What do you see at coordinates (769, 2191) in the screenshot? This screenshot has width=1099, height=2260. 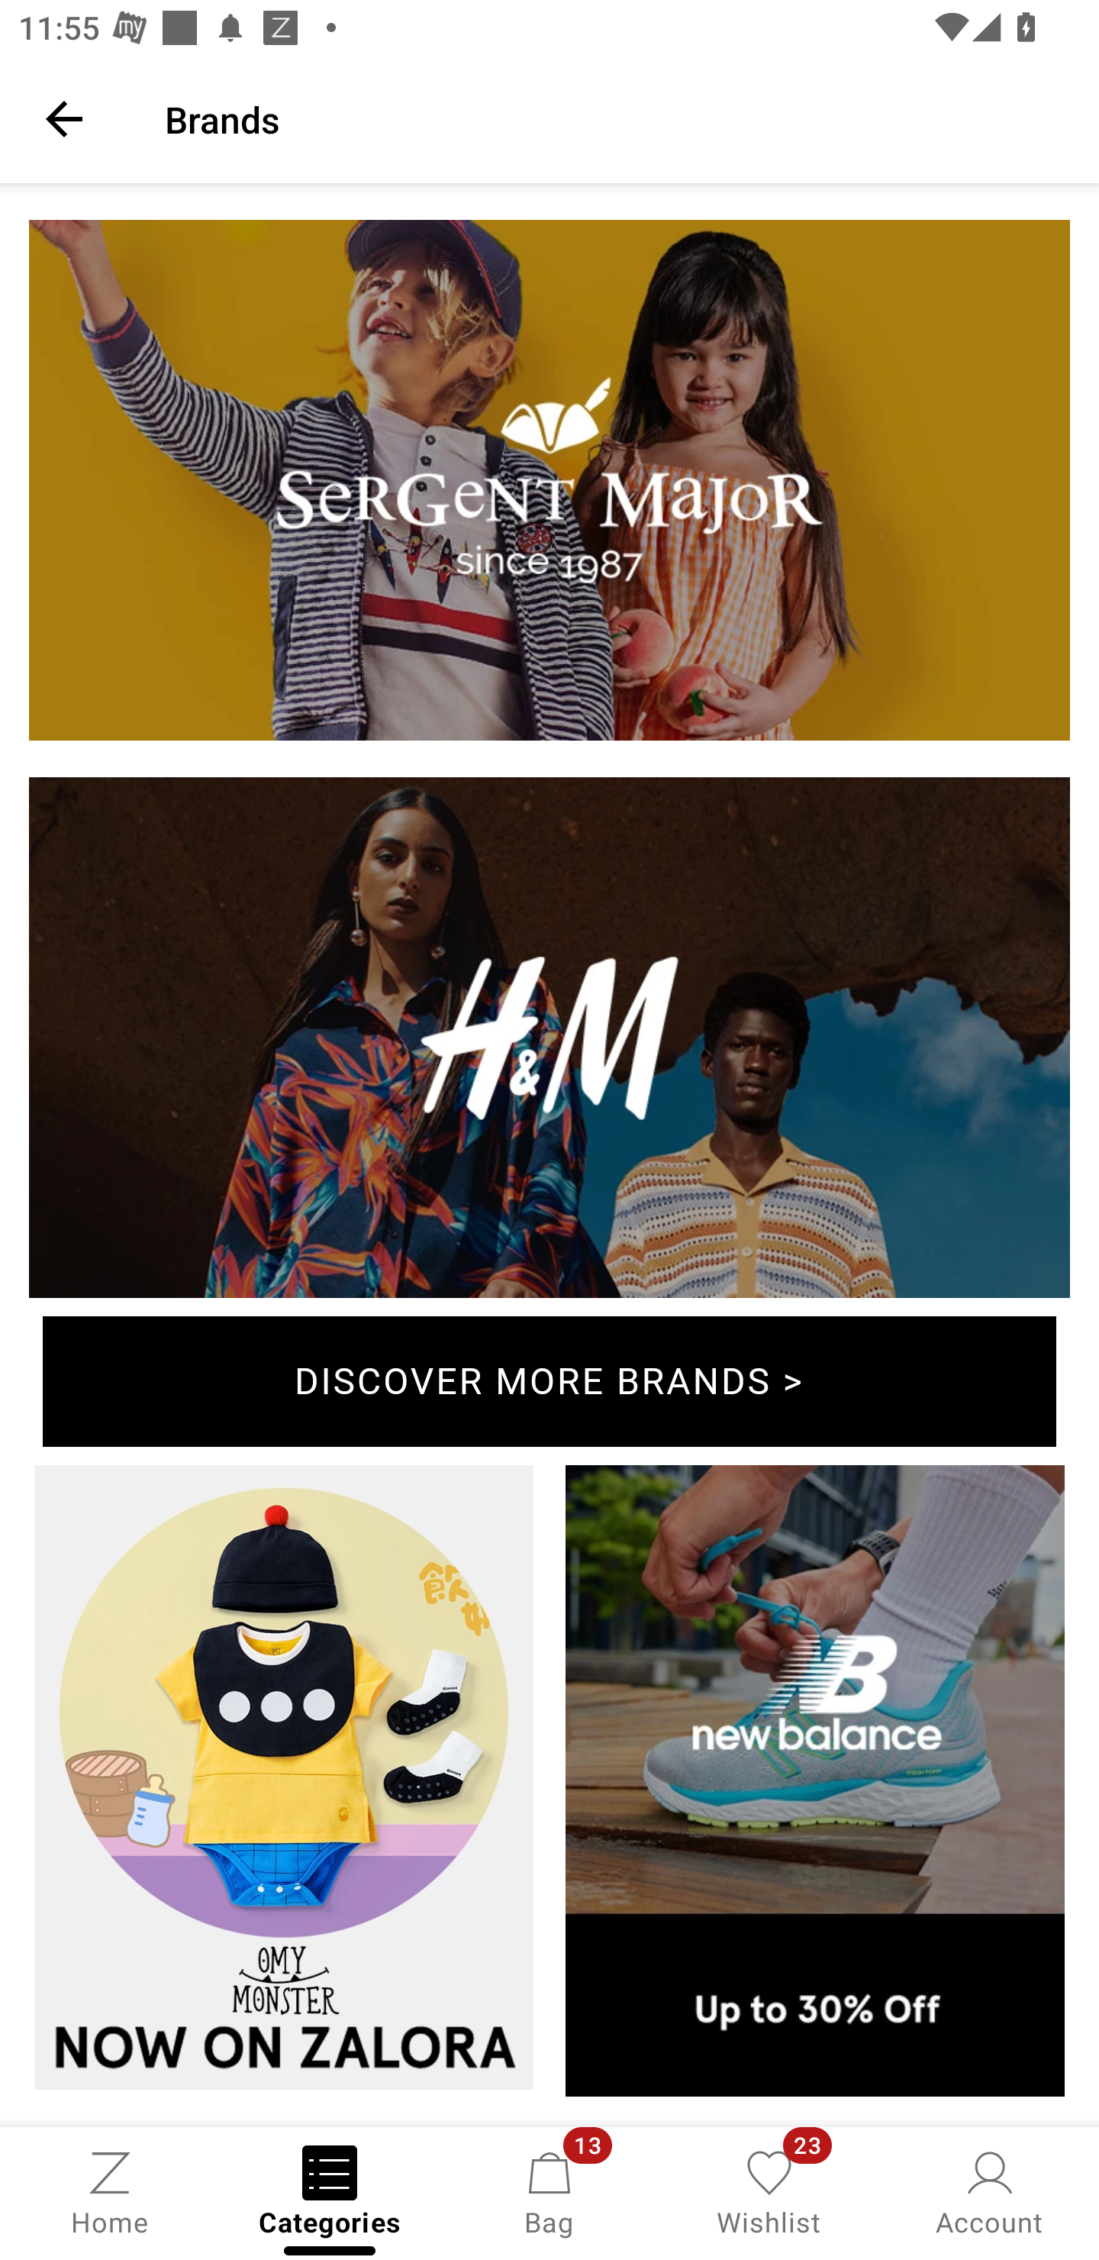 I see `Wishlist, 23 new notifications Wishlist` at bounding box center [769, 2191].